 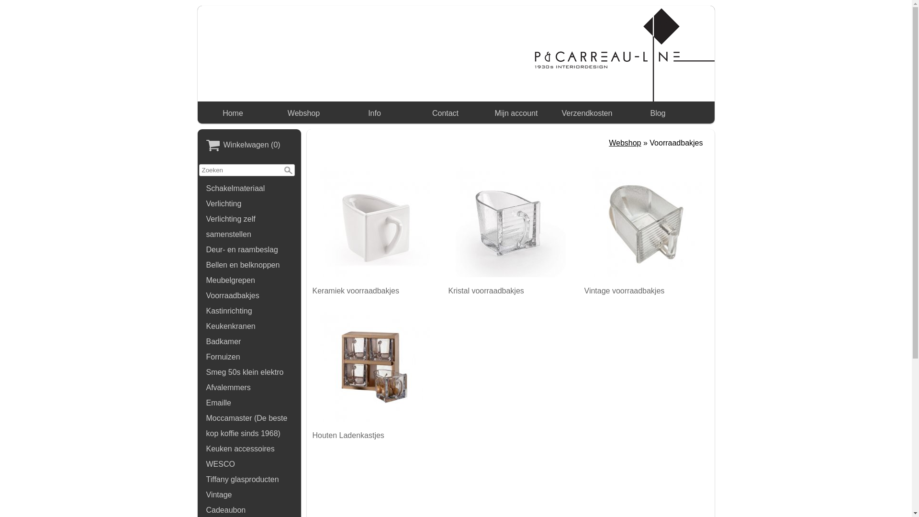 What do you see at coordinates (304, 113) in the screenshot?
I see `Webshop` at bounding box center [304, 113].